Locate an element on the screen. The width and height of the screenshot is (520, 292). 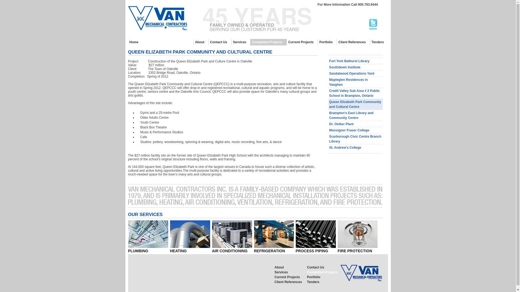
Tenders is located at coordinates (379, 42).